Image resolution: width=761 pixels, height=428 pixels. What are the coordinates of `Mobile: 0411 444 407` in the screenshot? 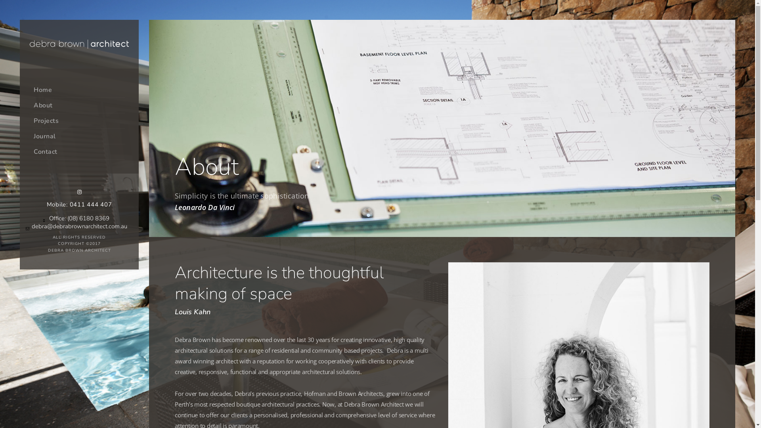 It's located at (79, 204).